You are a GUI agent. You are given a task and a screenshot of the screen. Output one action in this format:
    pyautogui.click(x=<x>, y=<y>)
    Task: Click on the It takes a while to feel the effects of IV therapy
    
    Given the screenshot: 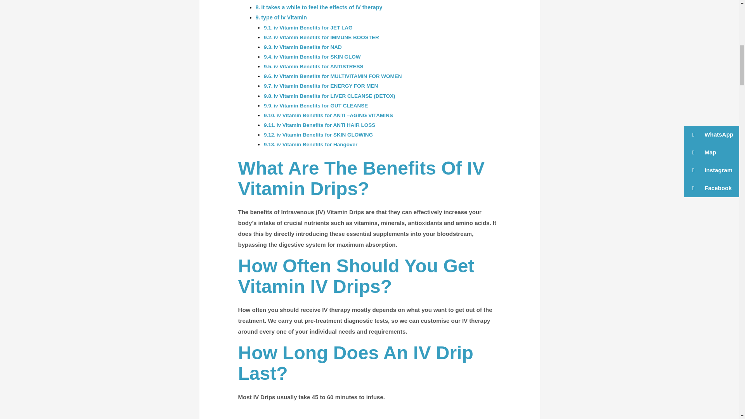 What is the action you would take?
    pyautogui.click(x=321, y=7)
    